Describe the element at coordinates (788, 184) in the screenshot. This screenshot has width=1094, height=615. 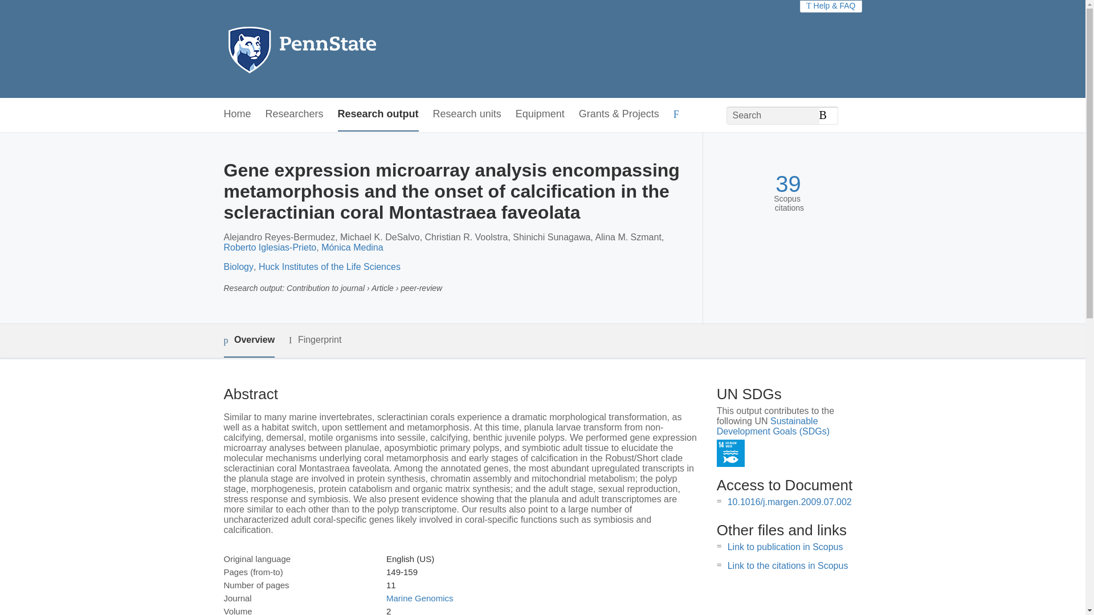
I see `39` at that location.